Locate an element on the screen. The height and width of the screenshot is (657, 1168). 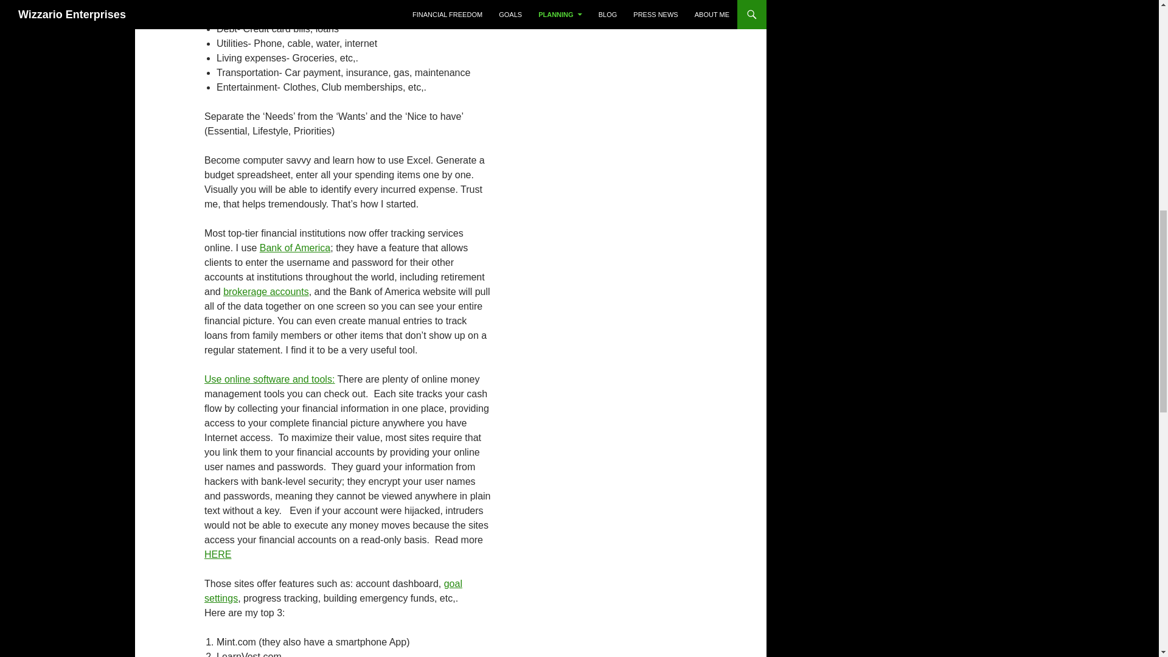
Software Comparisons is located at coordinates (218, 554).